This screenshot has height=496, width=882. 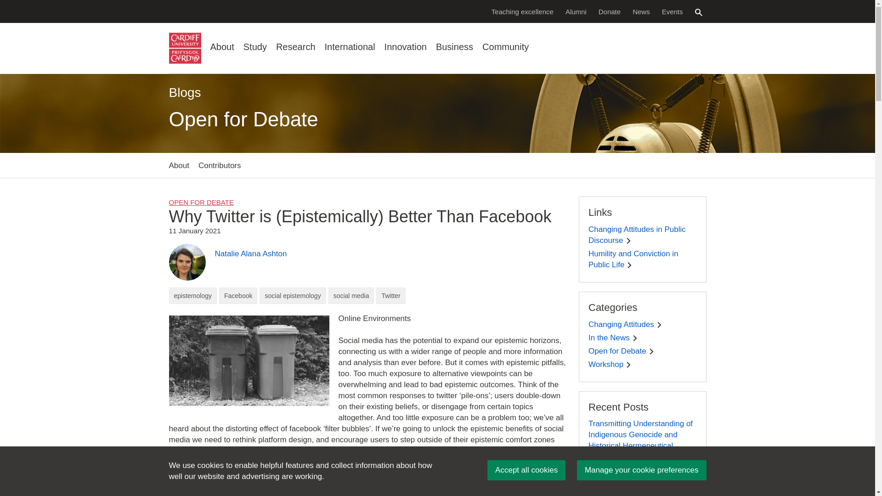 What do you see at coordinates (201, 202) in the screenshot?
I see `View all posts in Open for Debate` at bounding box center [201, 202].